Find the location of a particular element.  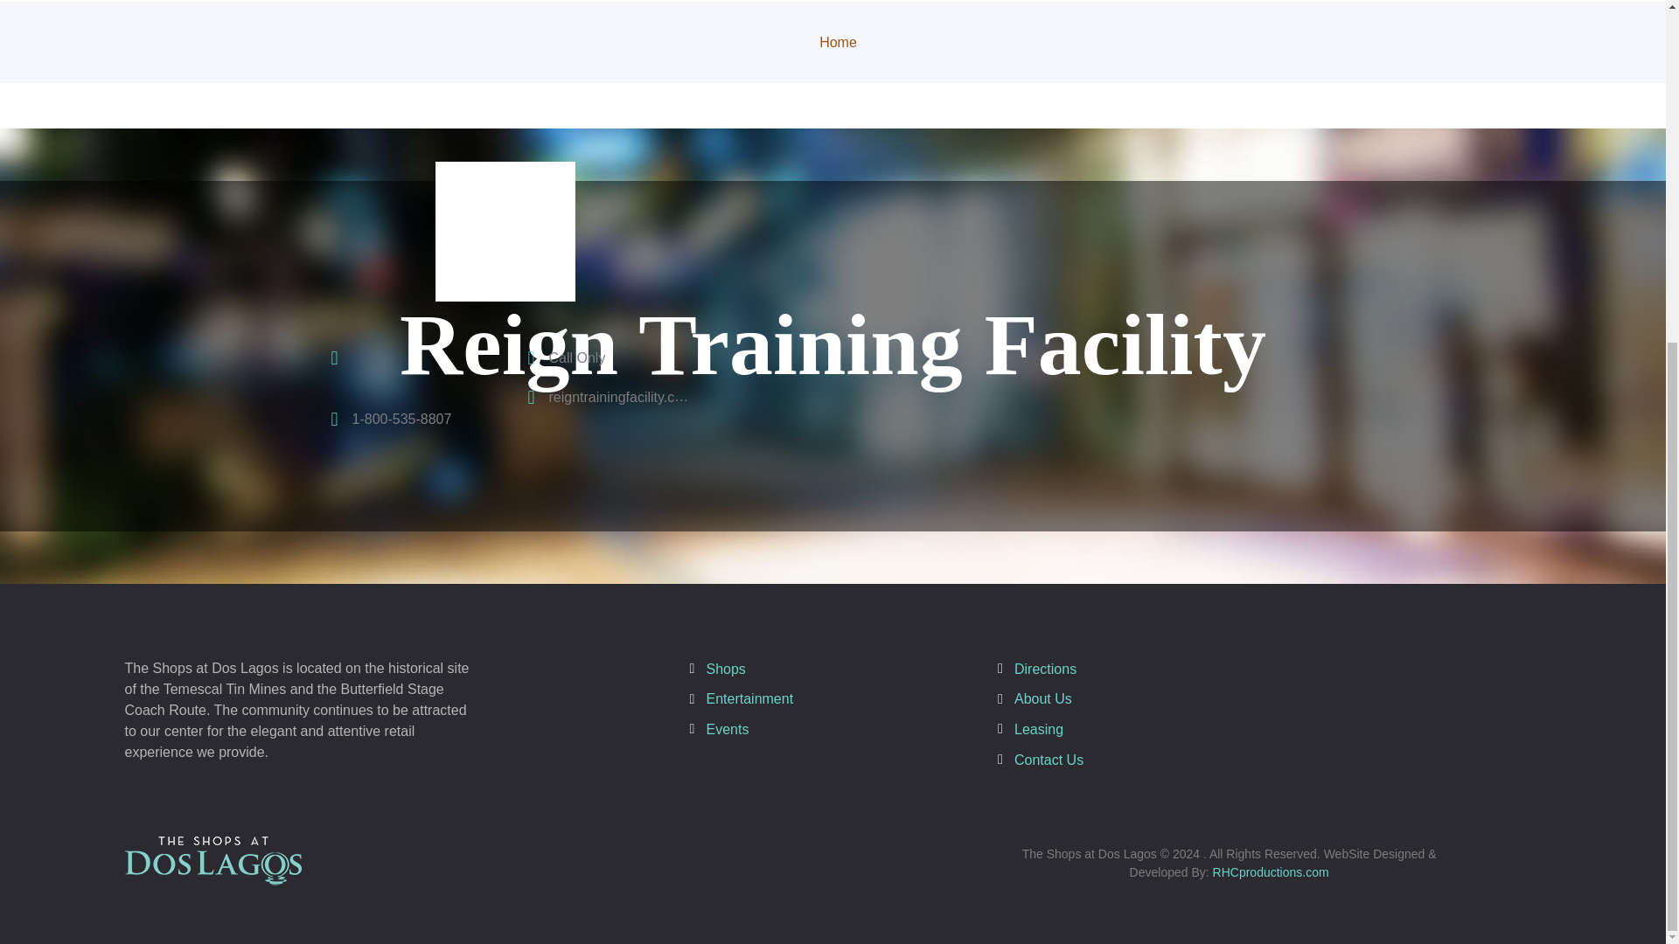

reigntrainingfacility.com is located at coordinates (603, 397).